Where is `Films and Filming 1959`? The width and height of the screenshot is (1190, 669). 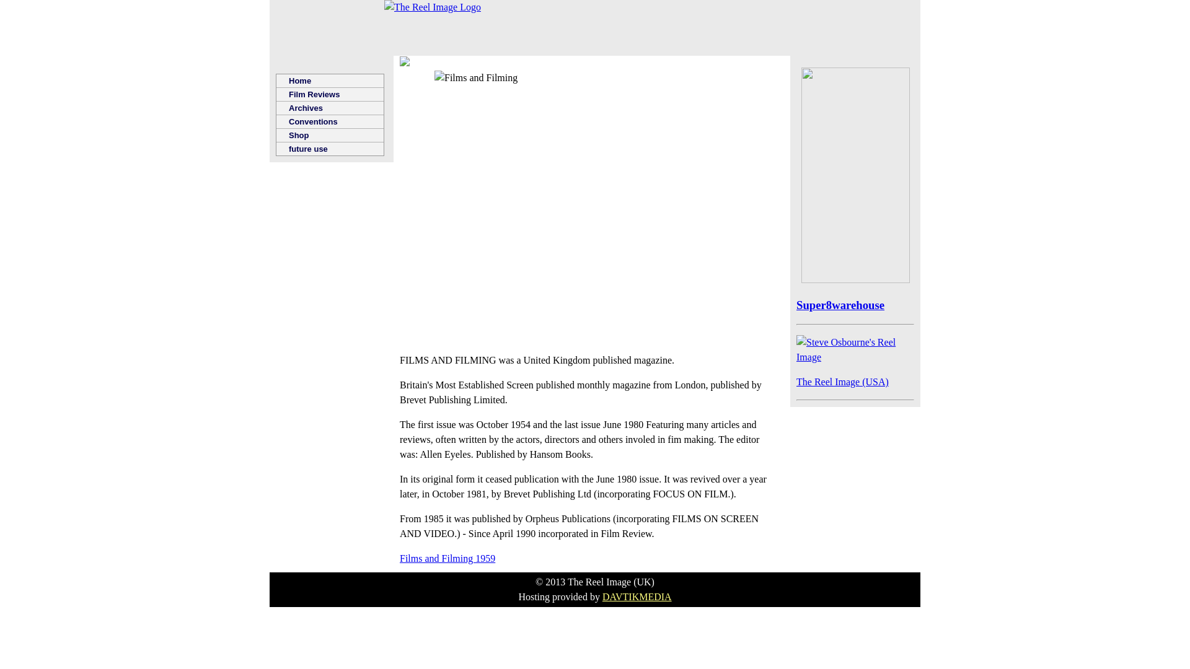 Films and Filming 1959 is located at coordinates (447, 559).